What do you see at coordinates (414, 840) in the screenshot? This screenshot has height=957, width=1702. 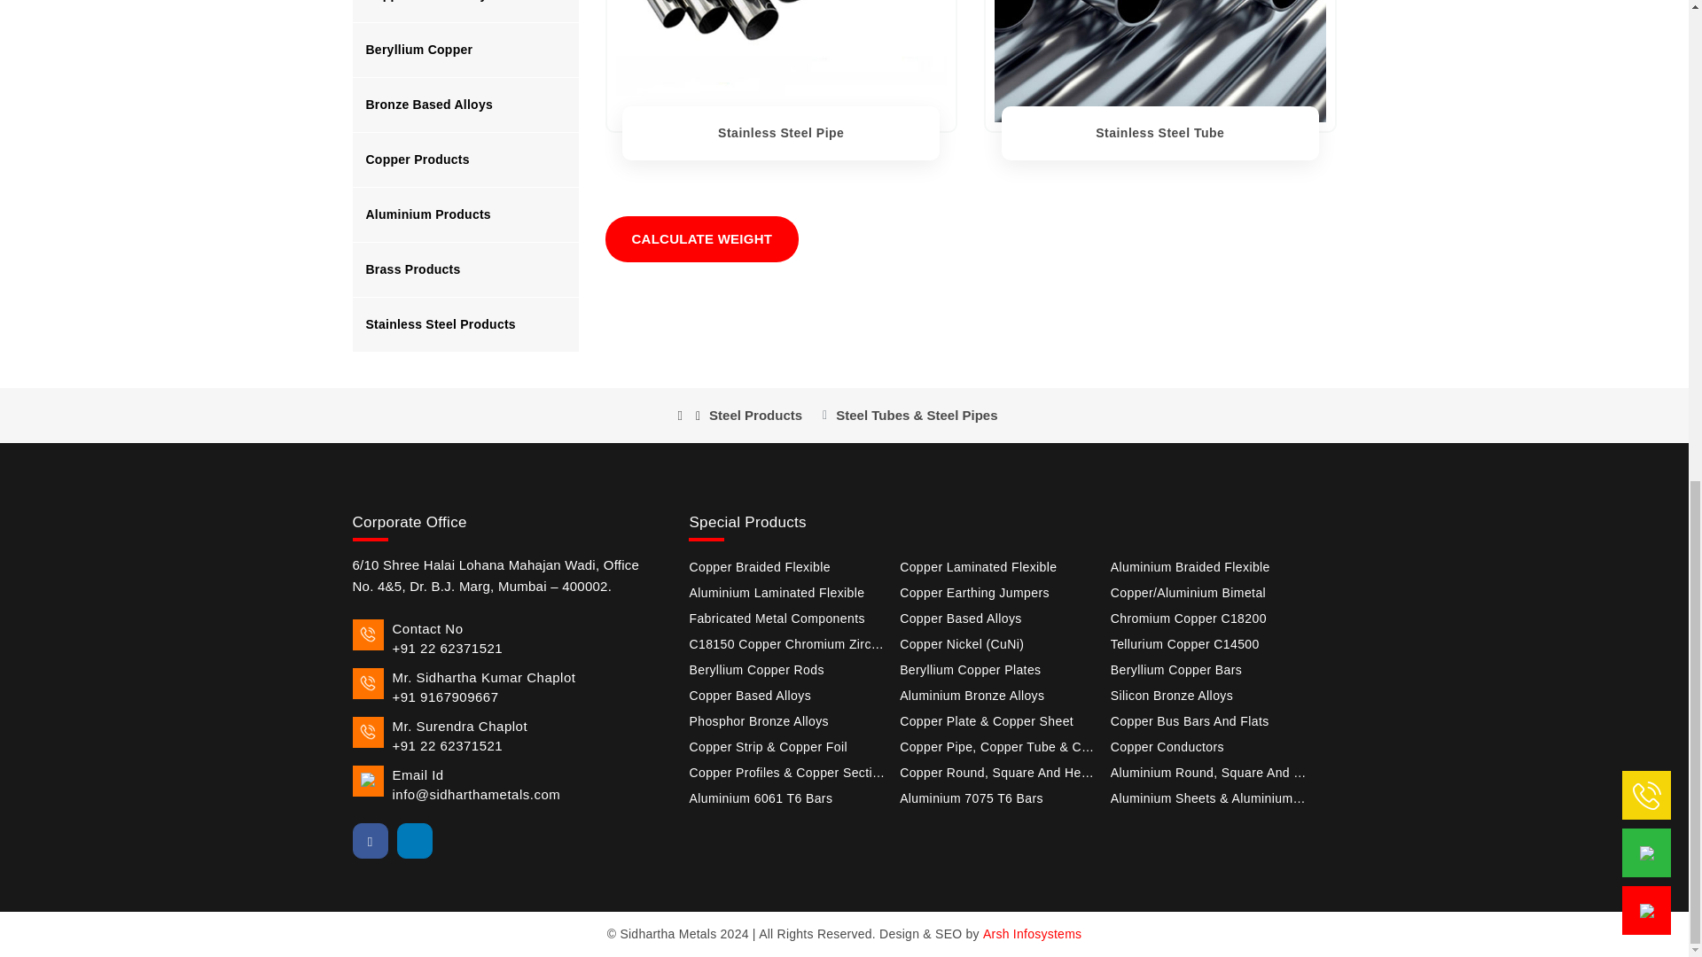 I see `Linkedin` at bounding box center [414, 840].